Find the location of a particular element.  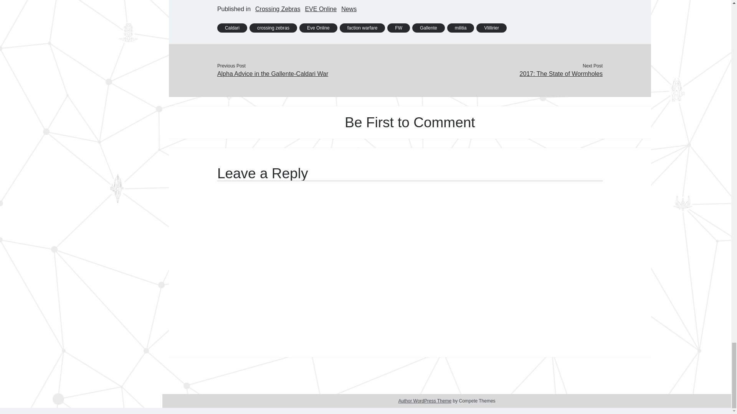

View all posts tagged militia is located at coordinates (461, 28).